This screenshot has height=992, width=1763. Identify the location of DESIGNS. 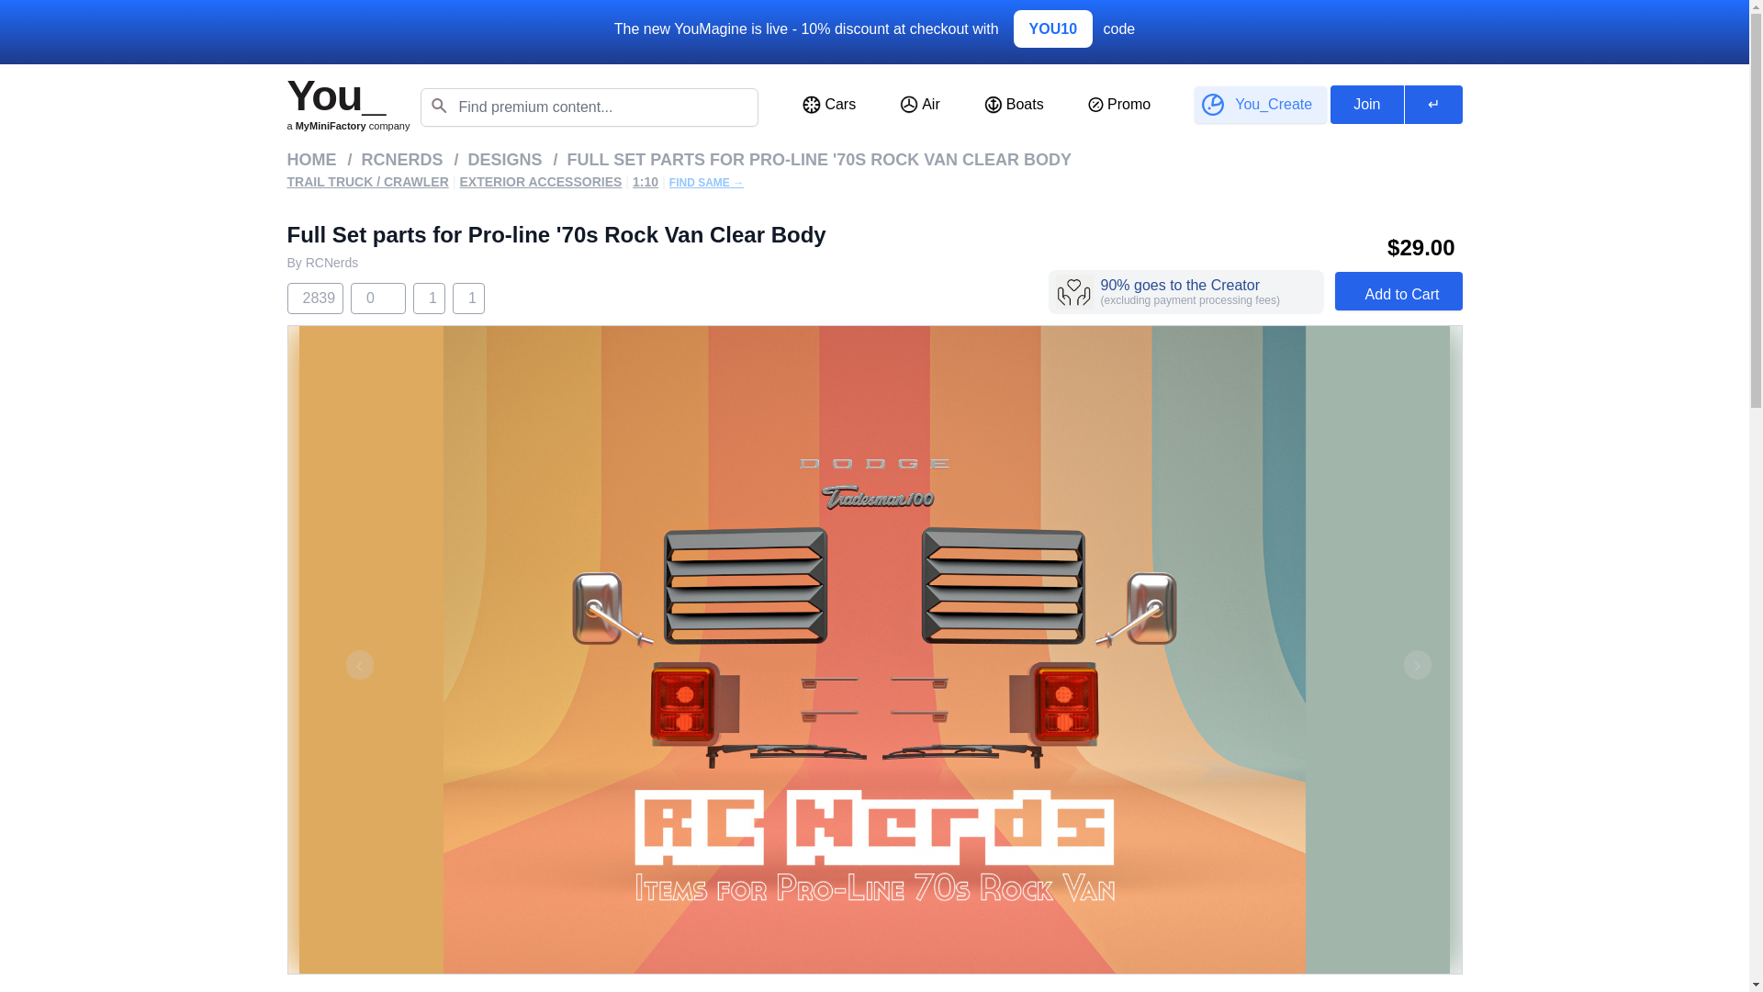
(505, 159).